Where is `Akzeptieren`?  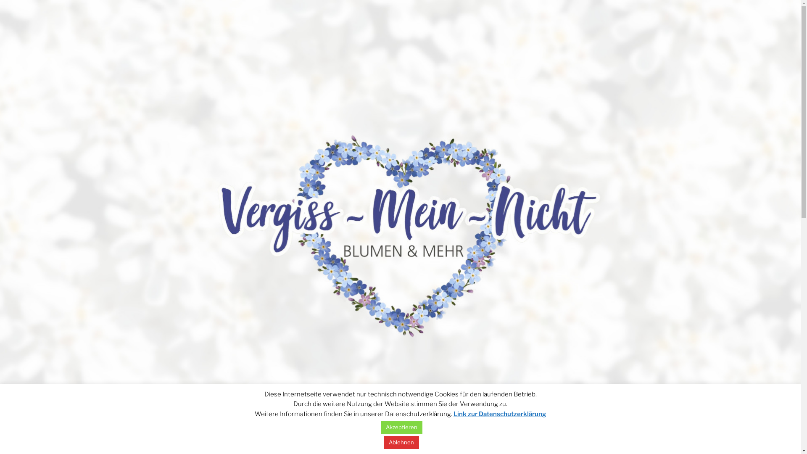
Akzeptieren is located at coordinates (402, 427).